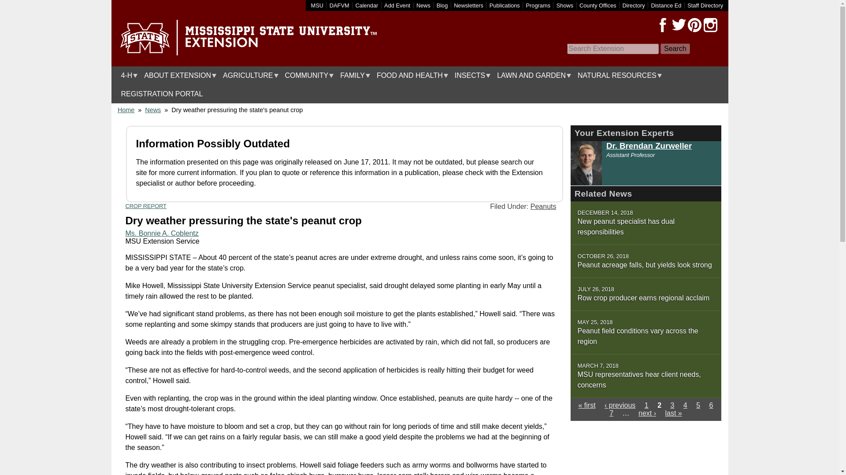  What do you see at coordinates (565, 5) in the screenshot?
I see `Shows` at bounding box center [565, 5].